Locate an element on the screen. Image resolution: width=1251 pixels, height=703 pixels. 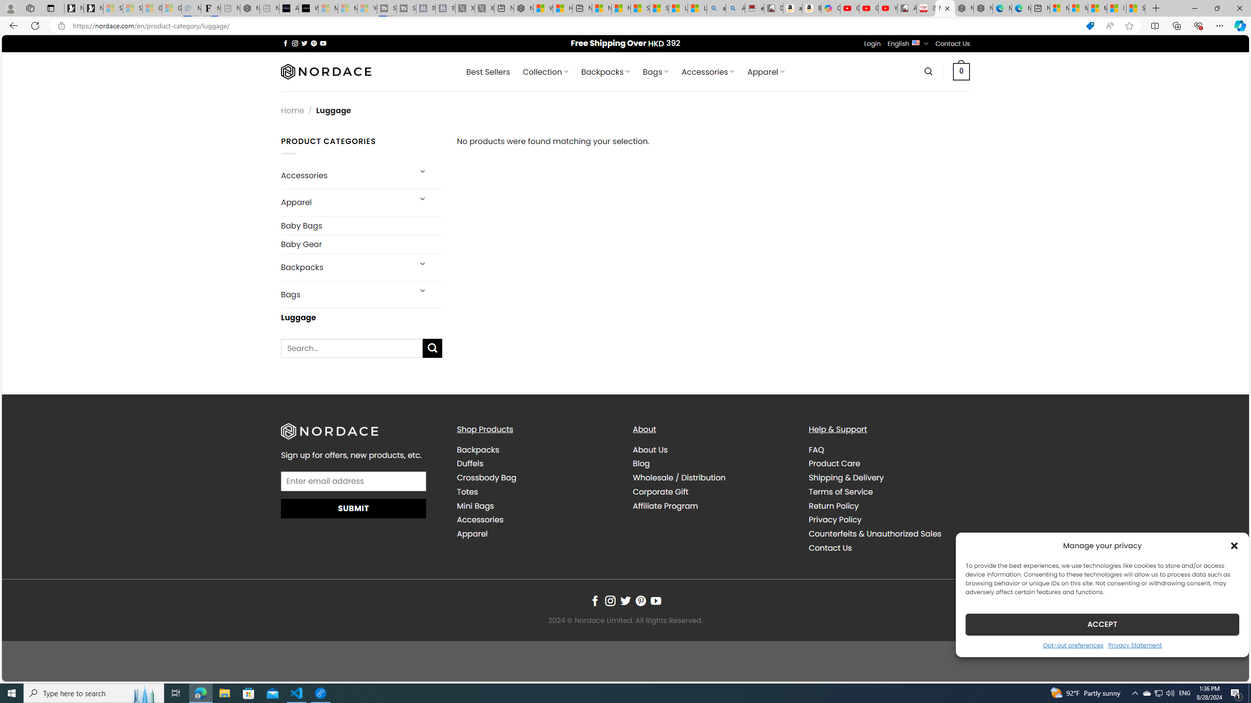
Shipping & Delivery is located at coordinates (888, 478).